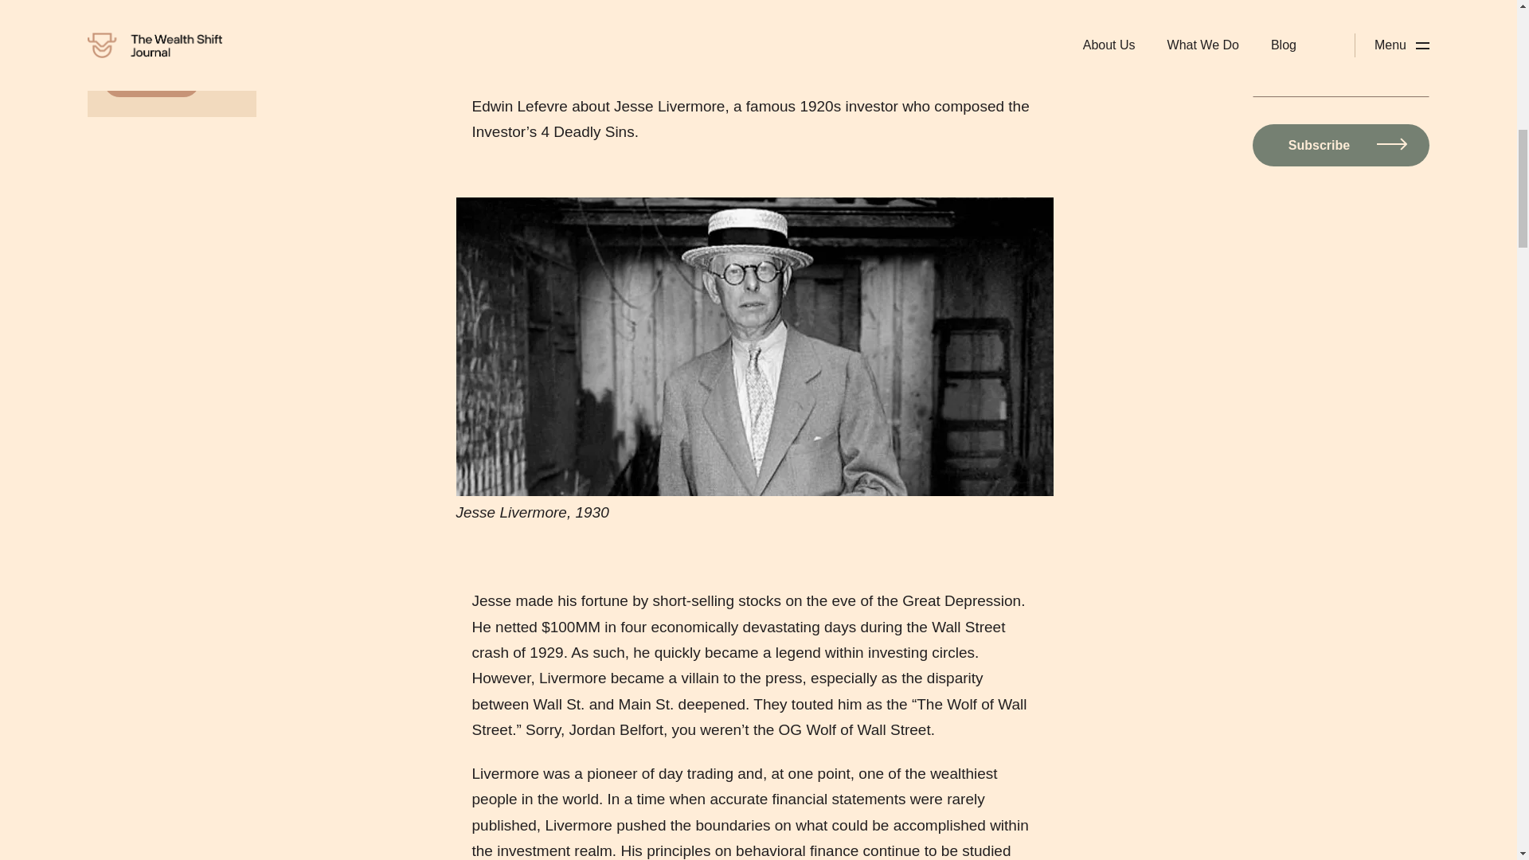 The image size is (1529, 860). I want to click on Learn More, so click(151, 81).